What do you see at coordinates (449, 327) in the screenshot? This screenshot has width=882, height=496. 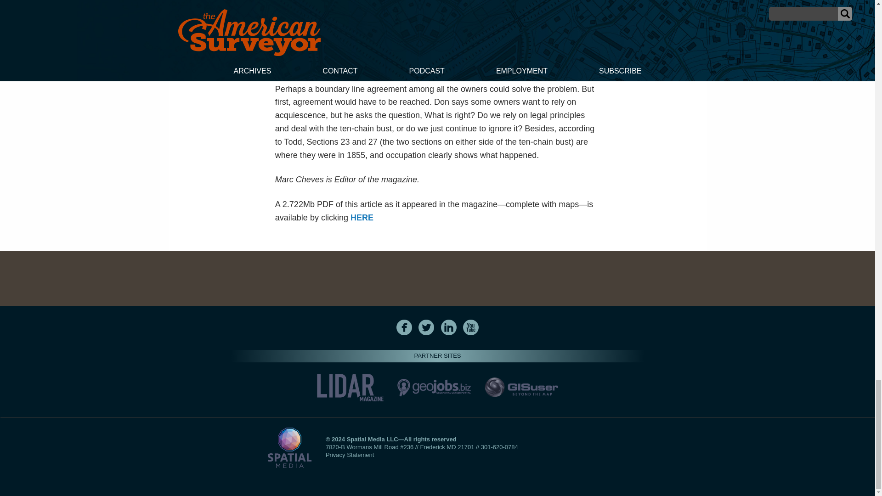 I see `icon-sm-linkedin` at bounding box center [449, 327].